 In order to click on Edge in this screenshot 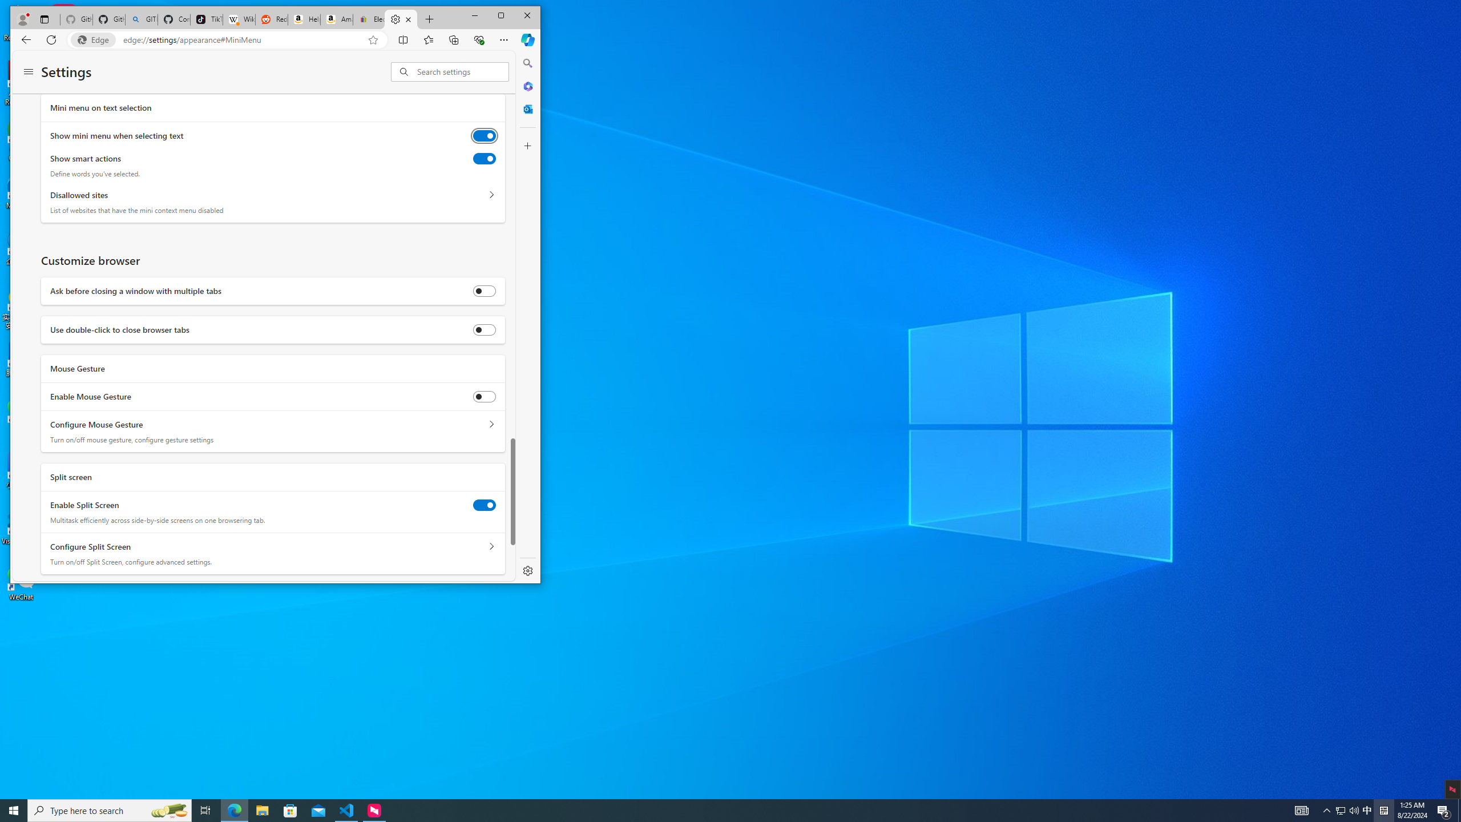, I will do `click(95, 40)`.